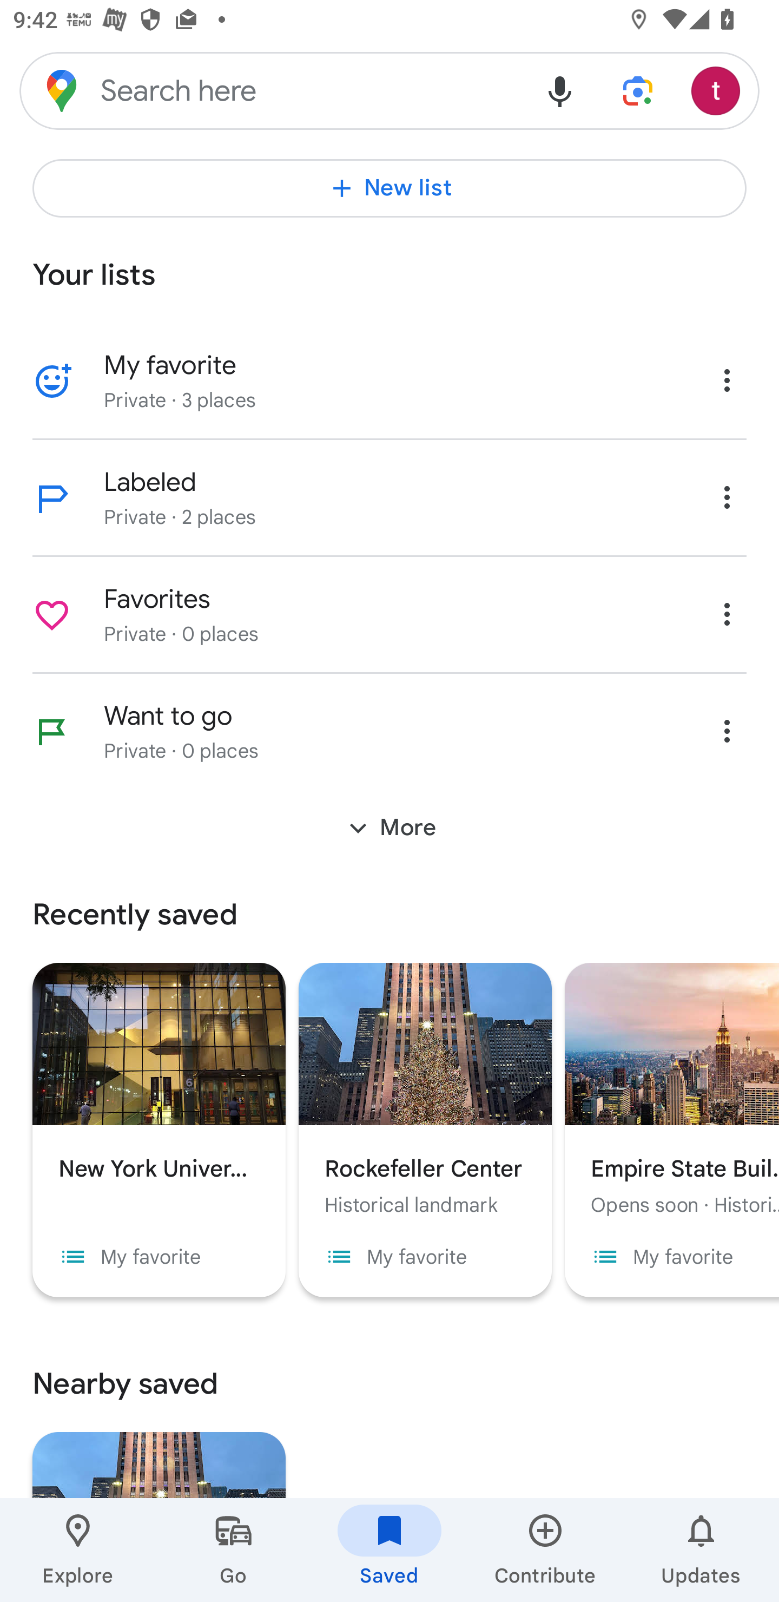  I want to click on Edit list, so click(52, 732).